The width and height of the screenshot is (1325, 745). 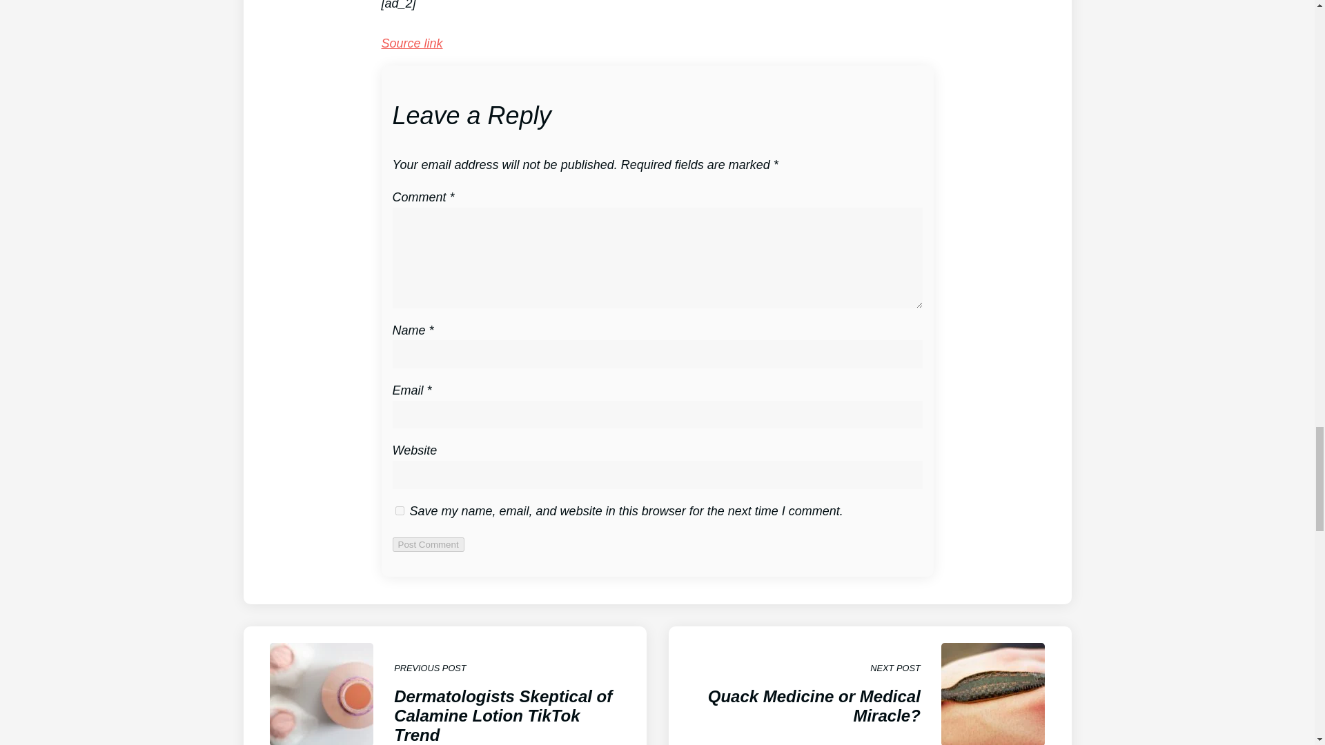 What do you see at coordinates (399, 510) in the screenshot?
I see `Post Comment` at bounding box center [399, 510].